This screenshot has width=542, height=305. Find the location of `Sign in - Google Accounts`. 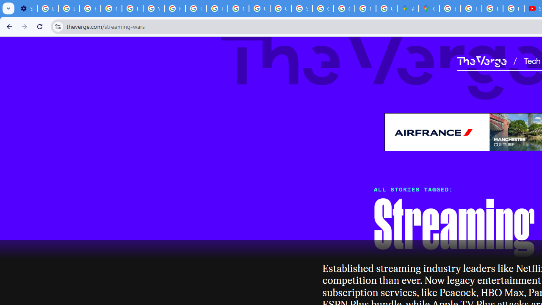

Sign in - Google Accounts is located at coordinates (301, 8).